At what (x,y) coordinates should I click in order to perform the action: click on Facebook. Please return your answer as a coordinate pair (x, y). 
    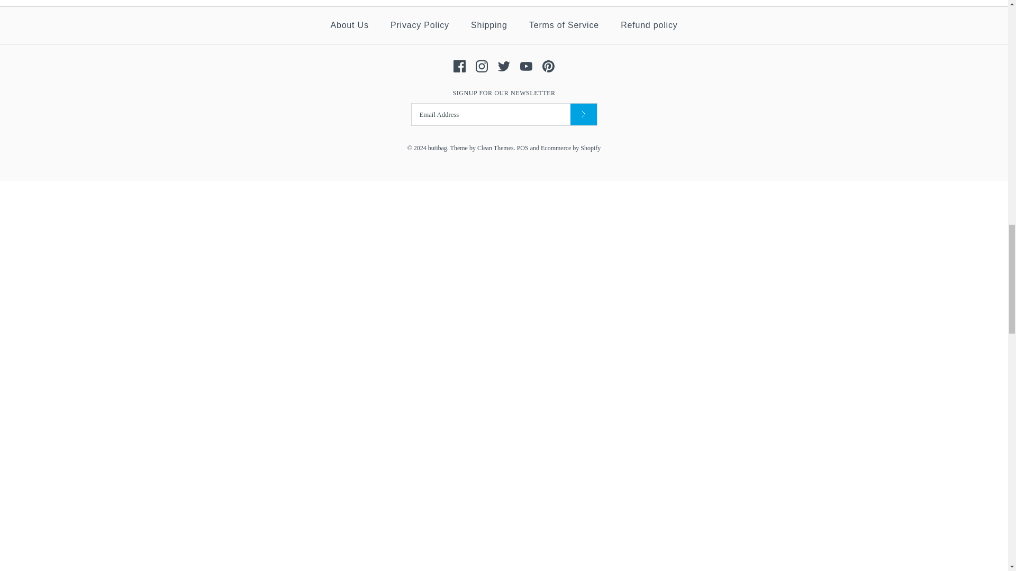
    Looking at the image, I should click on (459, 67).